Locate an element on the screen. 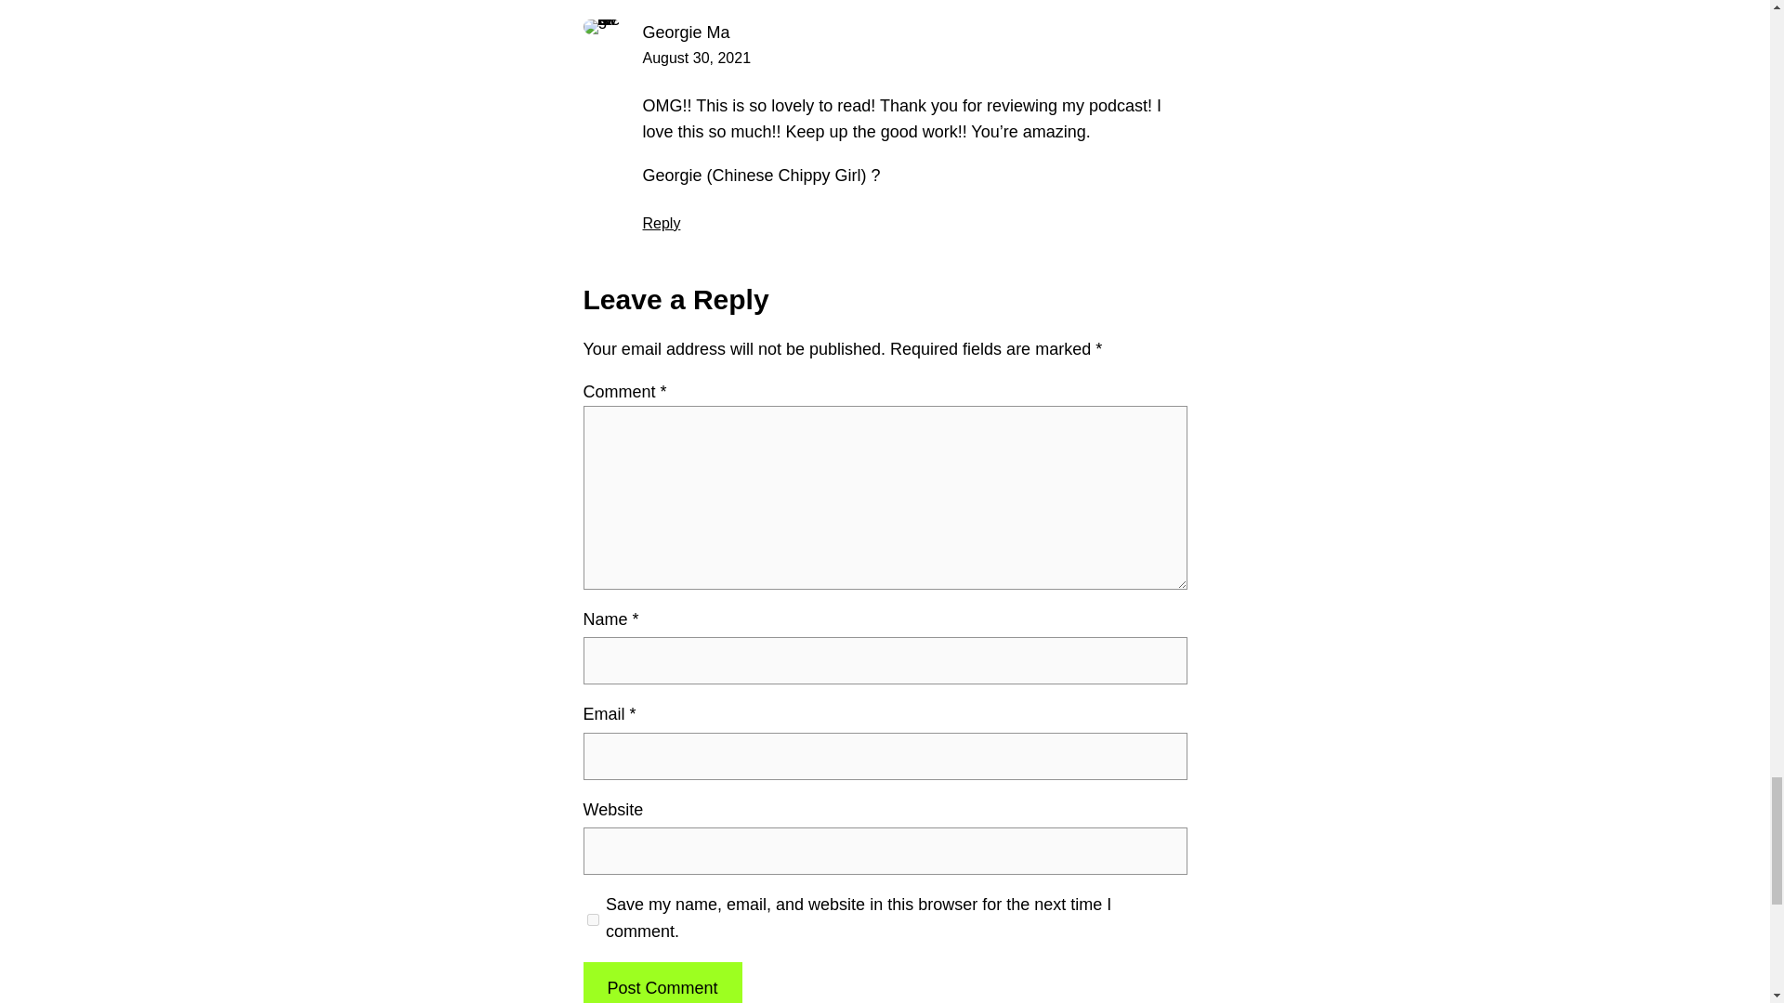 This screenshot has width=1784, height=1003. Post Comment is located at coordinates (662, 983).